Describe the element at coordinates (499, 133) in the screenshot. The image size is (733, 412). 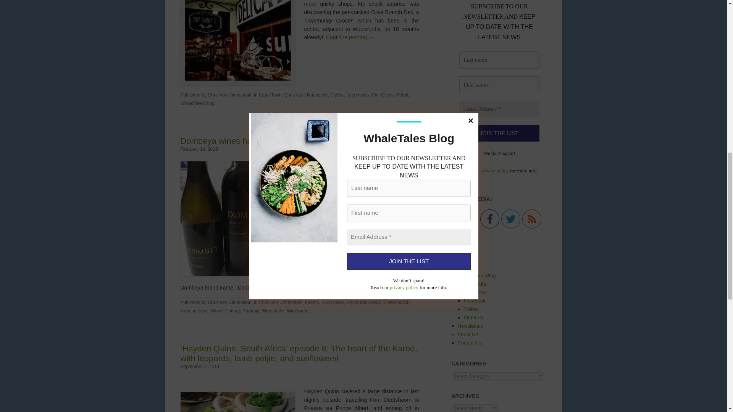
I see `JOIN THE LIST` at that location.